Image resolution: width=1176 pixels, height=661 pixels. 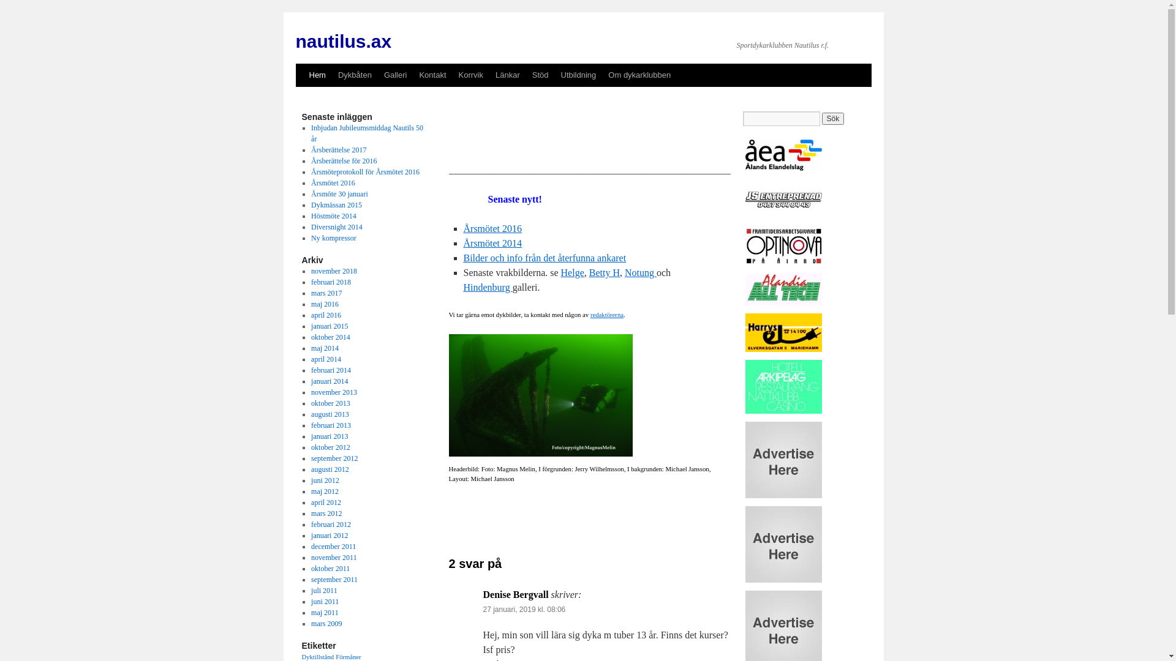 What do you see at coordinates (333, 547) in the screenshot?
I see `december 2011` at bounding box center [333, 547].